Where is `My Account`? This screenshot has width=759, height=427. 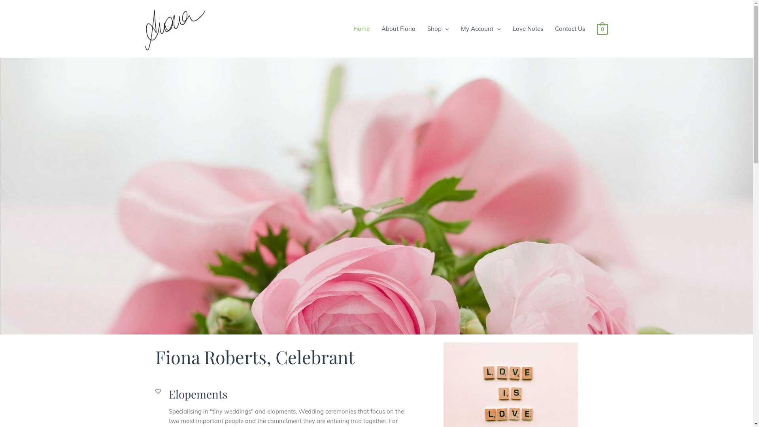 My Account is located at coordinates (481, 29).